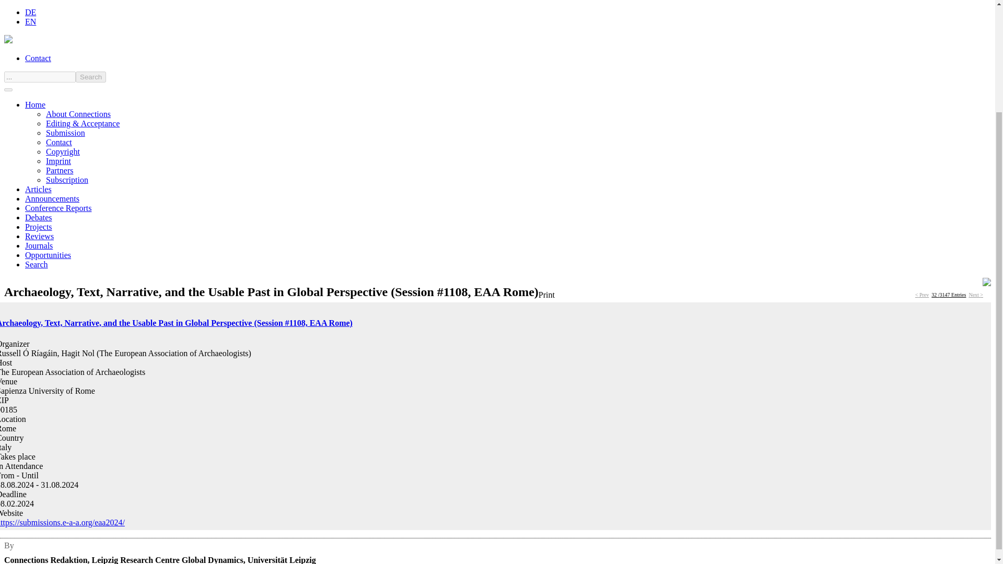 Image resolution: width=1003 pixels, height=564 pixels. I want to click on Opportunities, so click(48, 255).